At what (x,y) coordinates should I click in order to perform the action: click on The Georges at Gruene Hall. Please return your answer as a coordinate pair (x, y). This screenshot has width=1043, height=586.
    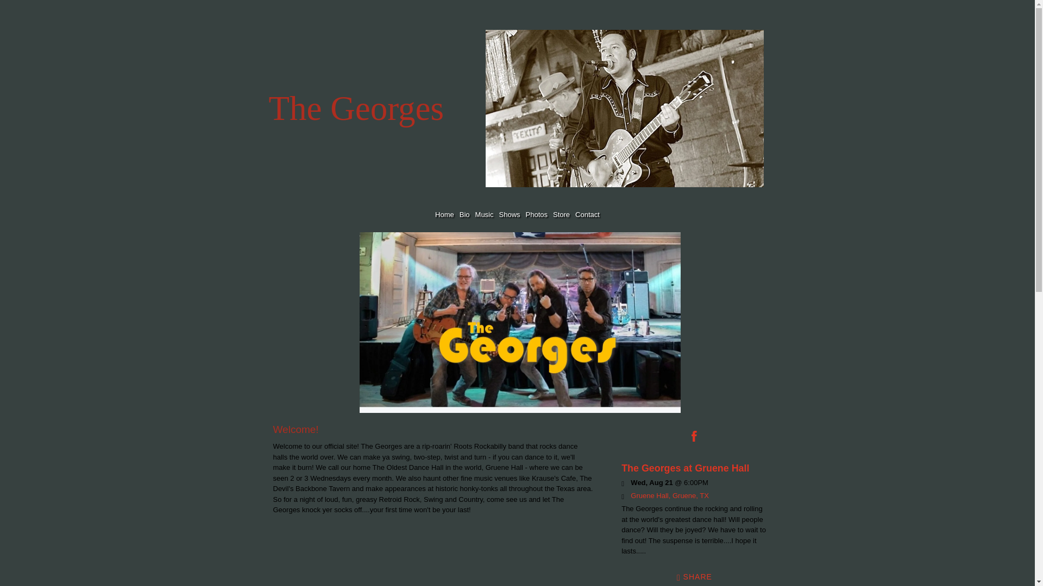
    Looking at the image, I should click on (685, 468).